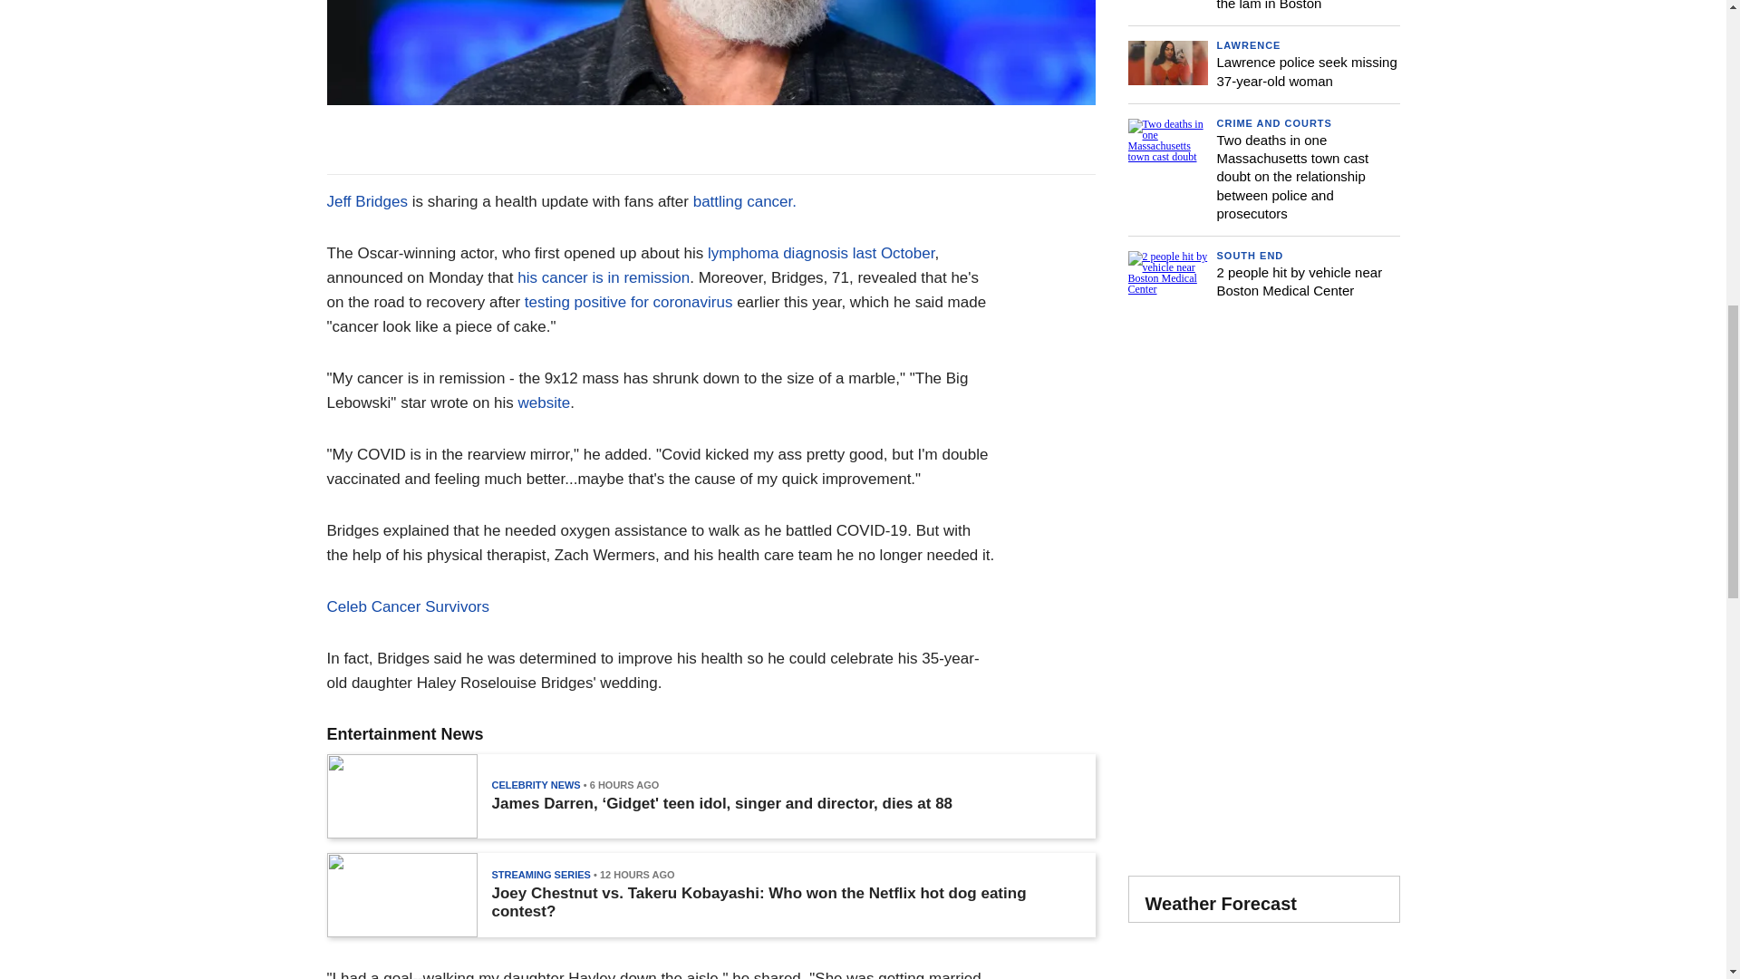 The image size is (1740, 979). Describe the element at coordinates (544, 402) in the screenshot. I see `website` at that location.